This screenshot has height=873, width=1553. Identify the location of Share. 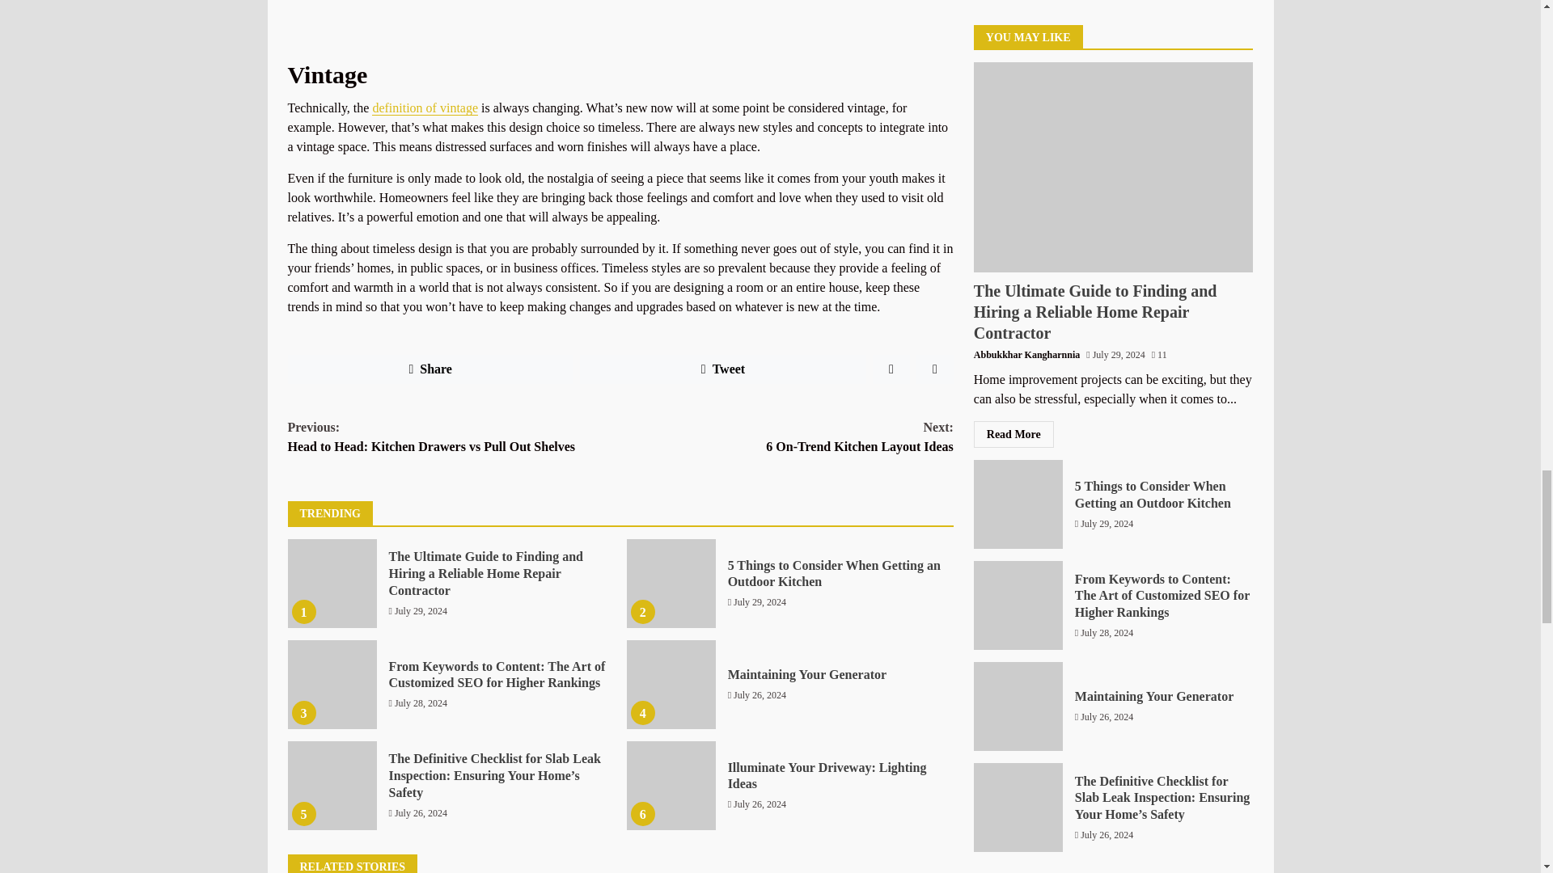
(430, 369).